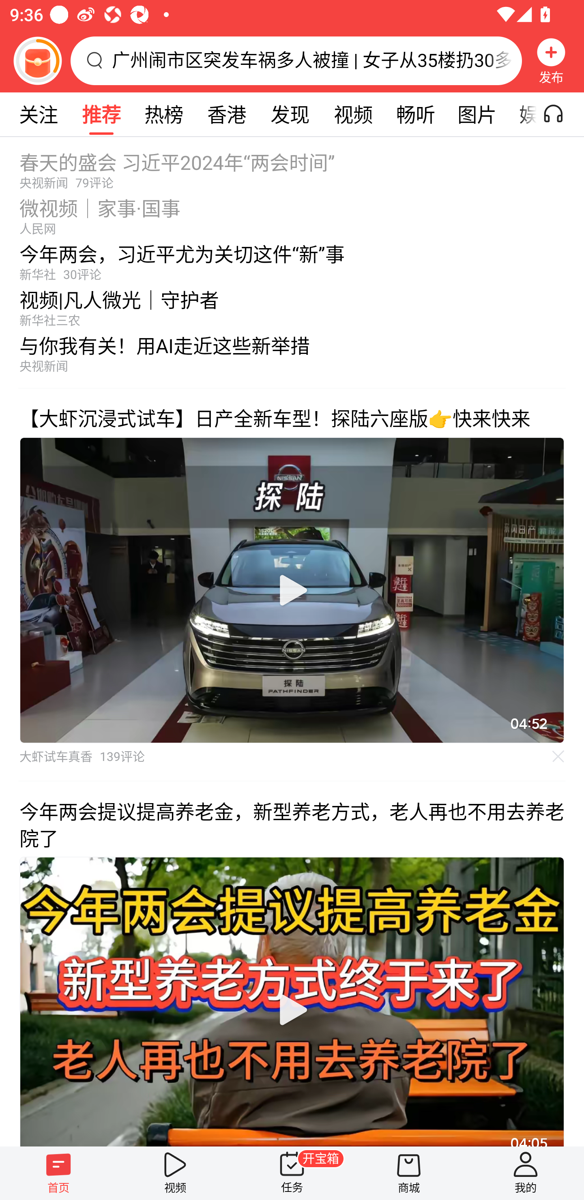 The height and width of the screenshot is (1200, 584). Describe the element at coordinates (175, 1173) in the screenshot. I see `视频` at that location.